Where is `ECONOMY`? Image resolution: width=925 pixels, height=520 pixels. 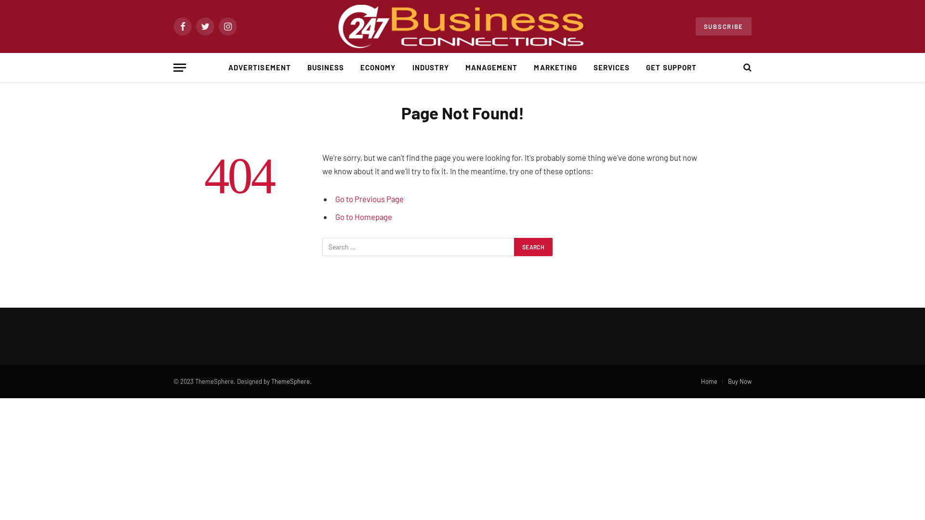 ECONOMY is located at coordinates (378, 67).